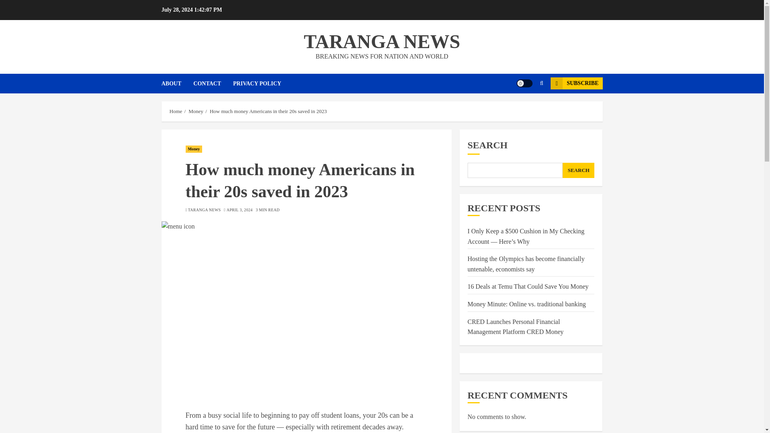  Describe the element at coordinates (268, 111) in the screenshot. I see `How much money Americans in their 20s saved in 2023` at that location.